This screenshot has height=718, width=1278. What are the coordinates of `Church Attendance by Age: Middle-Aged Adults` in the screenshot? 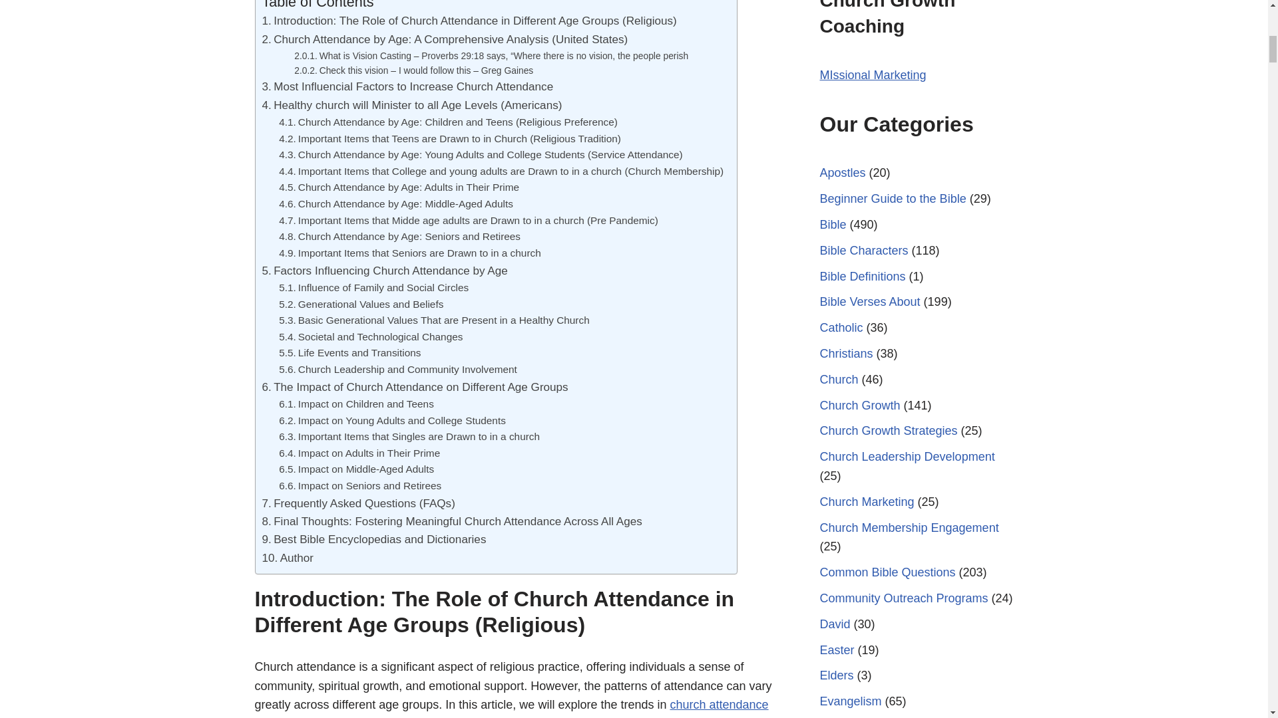 It's located at (395, 219).